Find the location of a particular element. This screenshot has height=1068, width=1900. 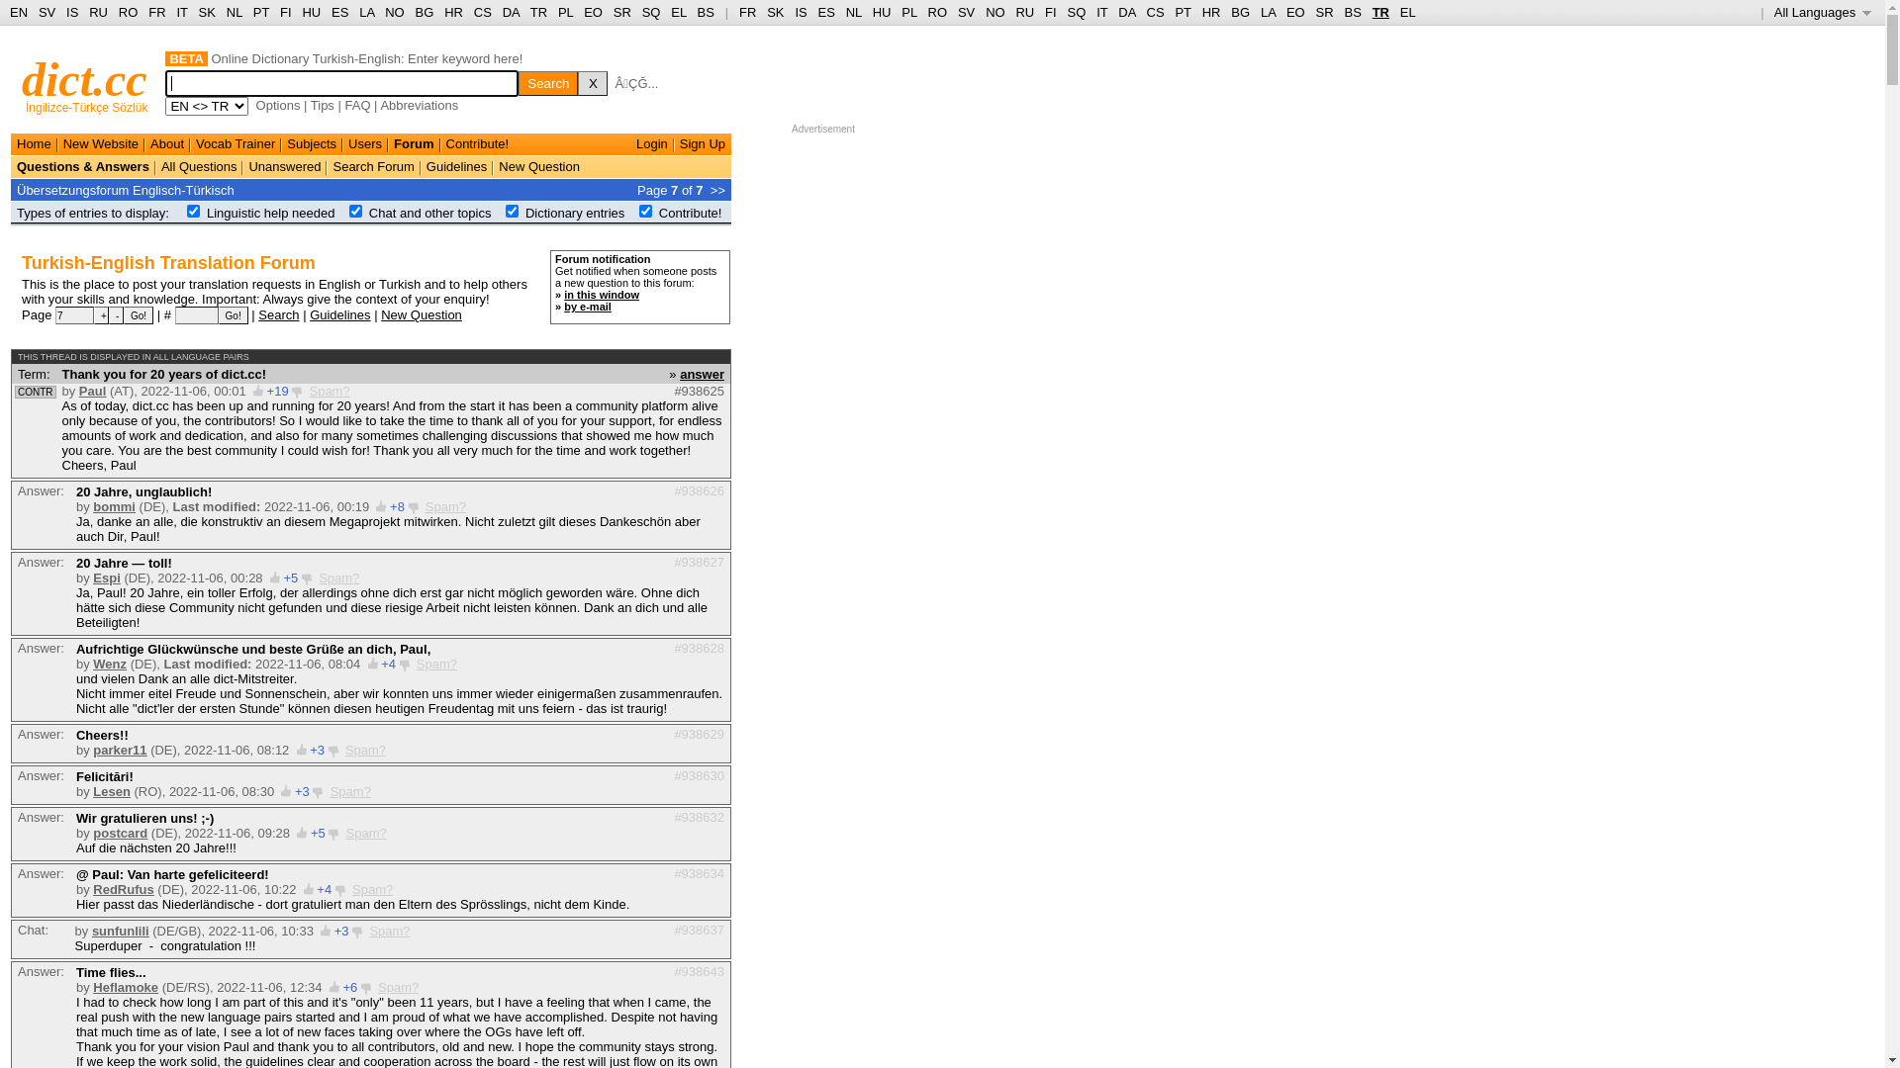

EL is located at coordinates (1408, 12).